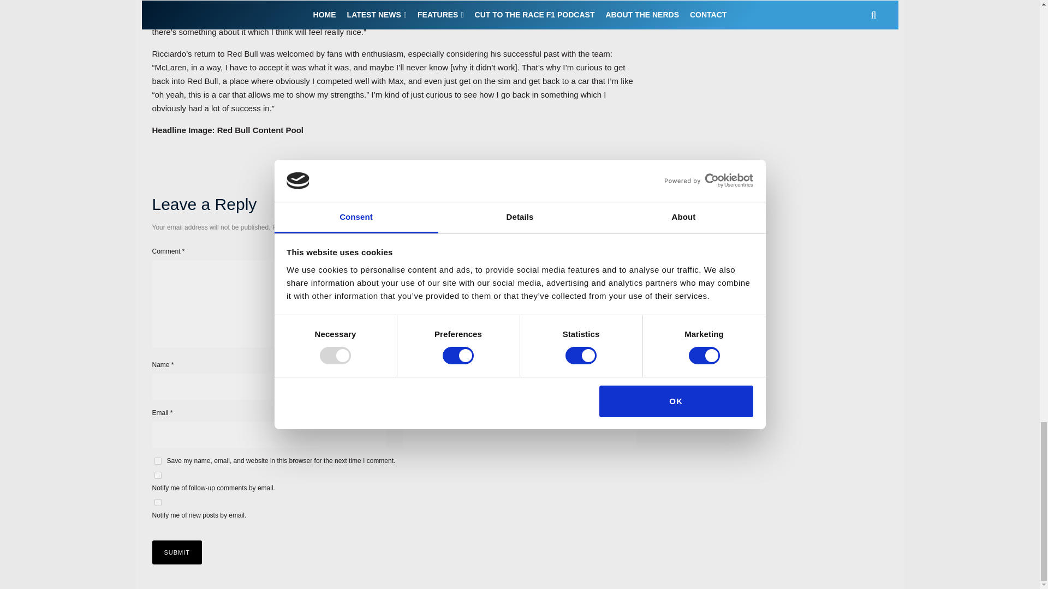 This screenshot has width=1048, height=589. I want to click on Submit, so click(177, 552).